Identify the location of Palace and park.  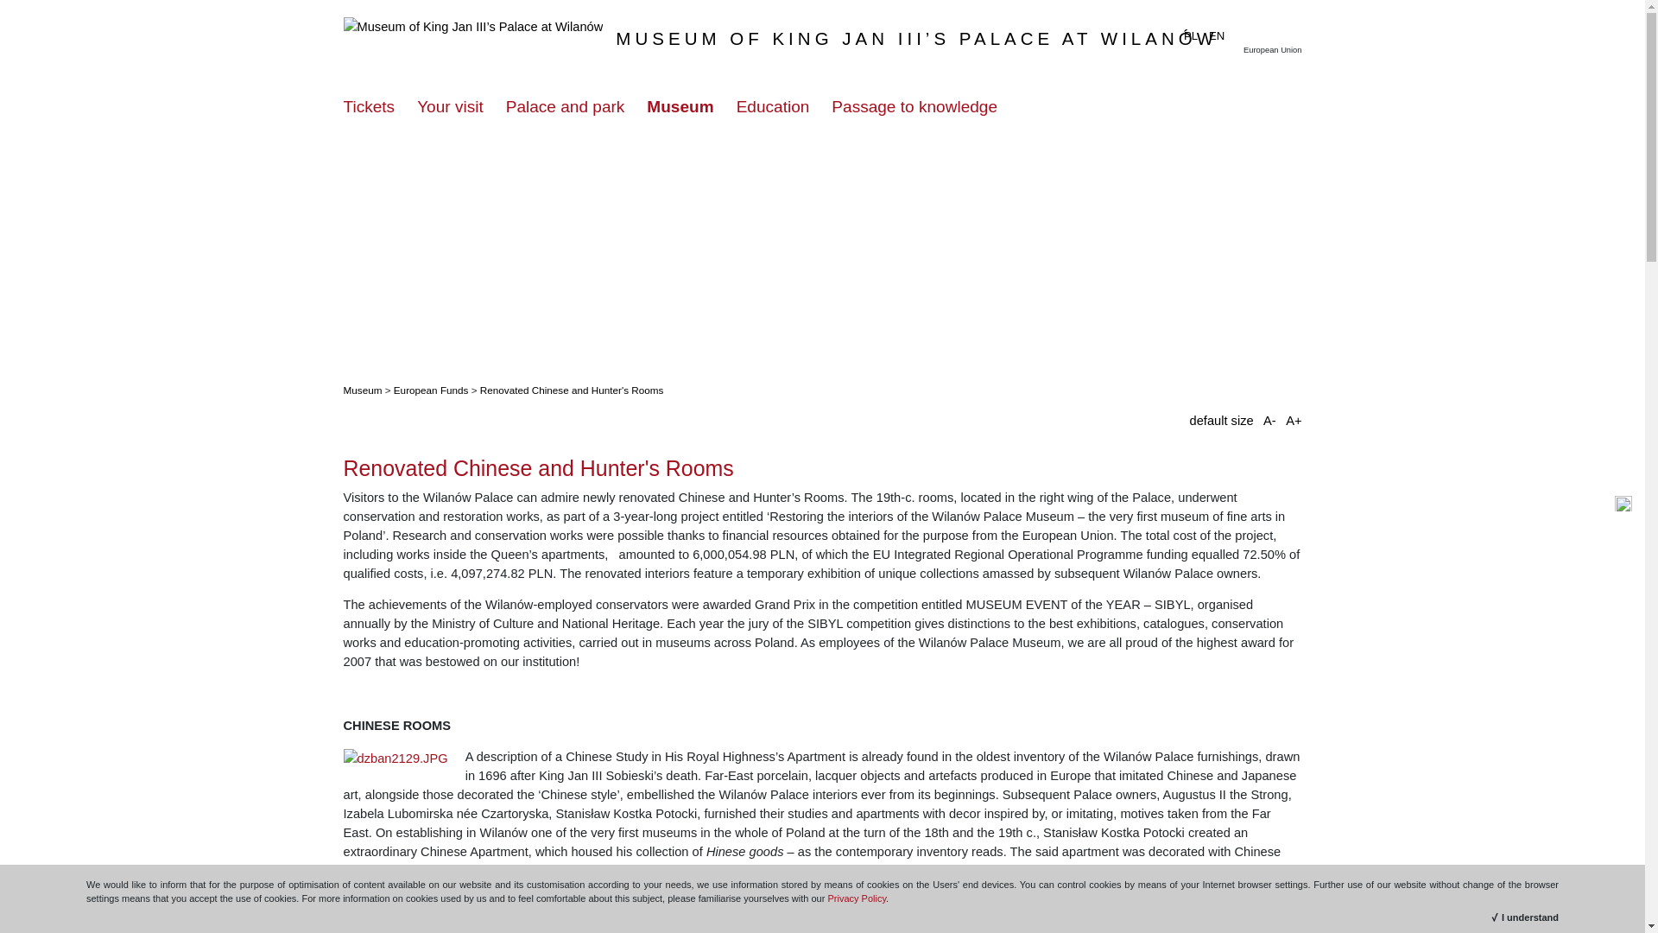
(565, 106).